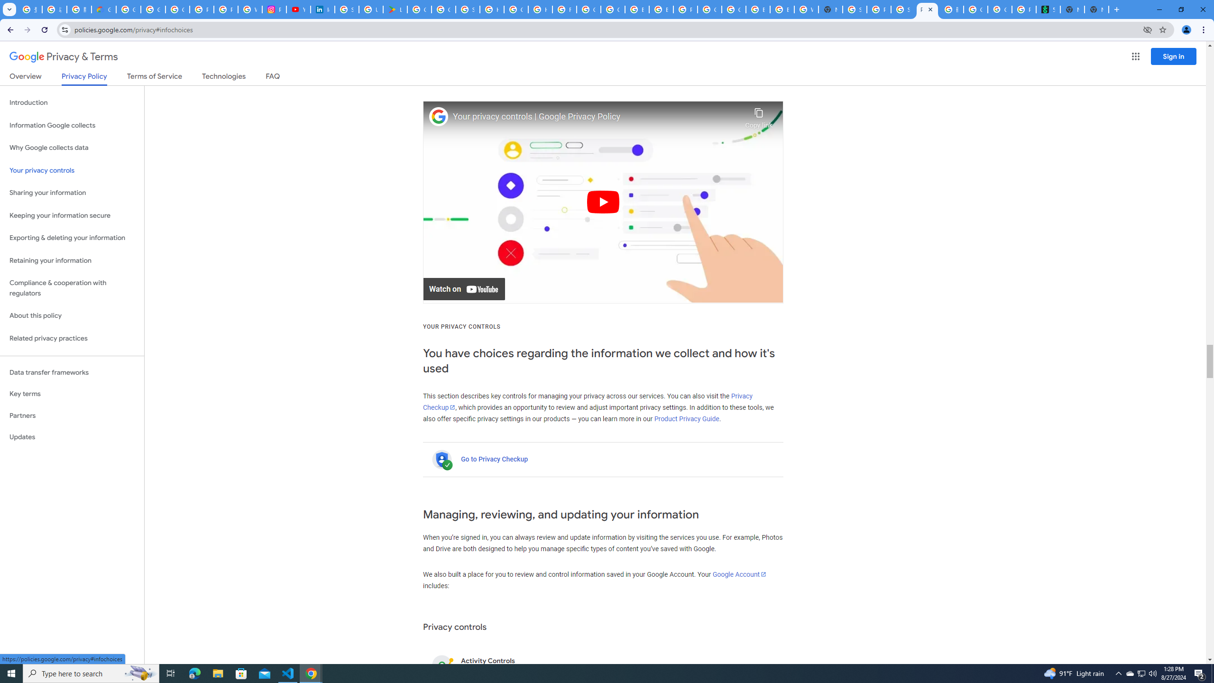 The image size is (1214, 683). I want to click on Data transfer frameworks, so click(72, 372).